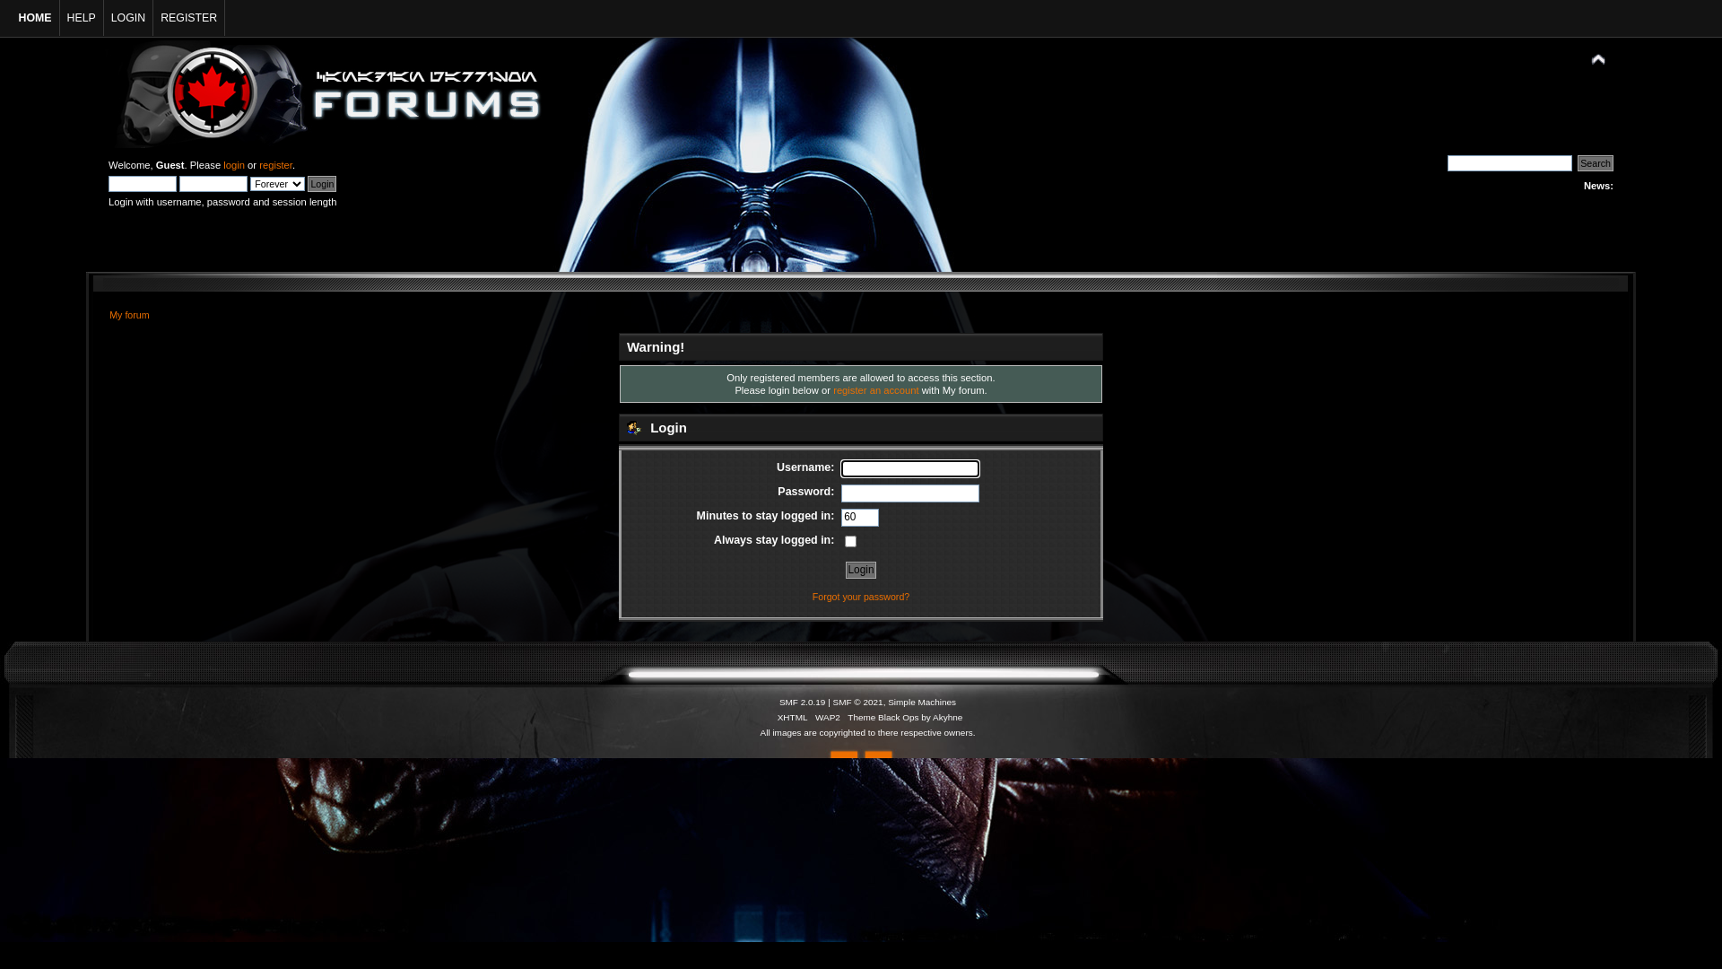 The width and height of the screenshot is (1722, 969). I want to click on WAP2, so click(828, 718).